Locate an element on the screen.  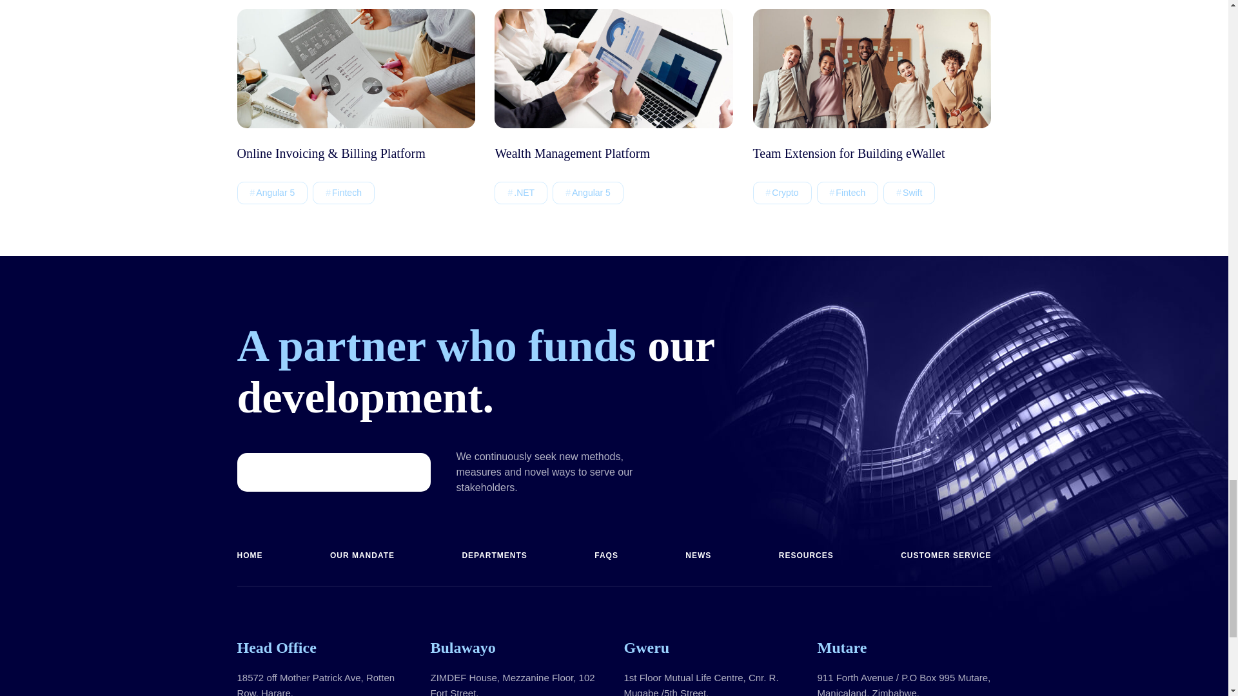
c3 is located at coordinates (613, 68).